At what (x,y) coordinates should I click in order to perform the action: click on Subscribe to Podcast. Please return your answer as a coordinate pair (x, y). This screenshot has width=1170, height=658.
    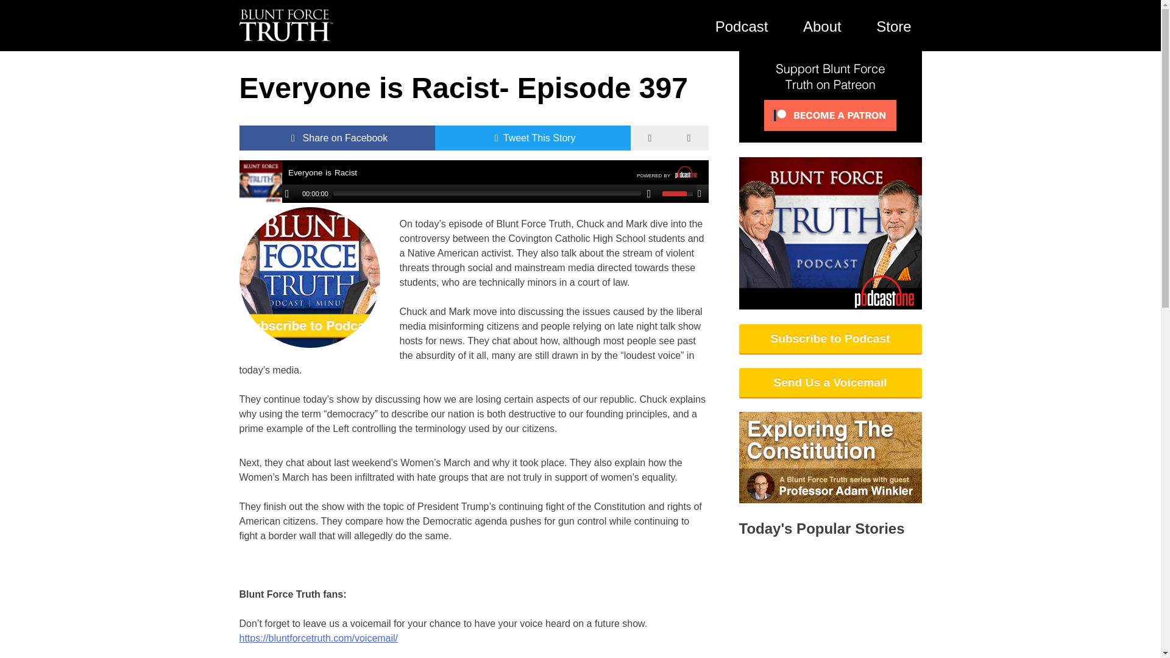
    Looking at the image, I should click on (830, 339).